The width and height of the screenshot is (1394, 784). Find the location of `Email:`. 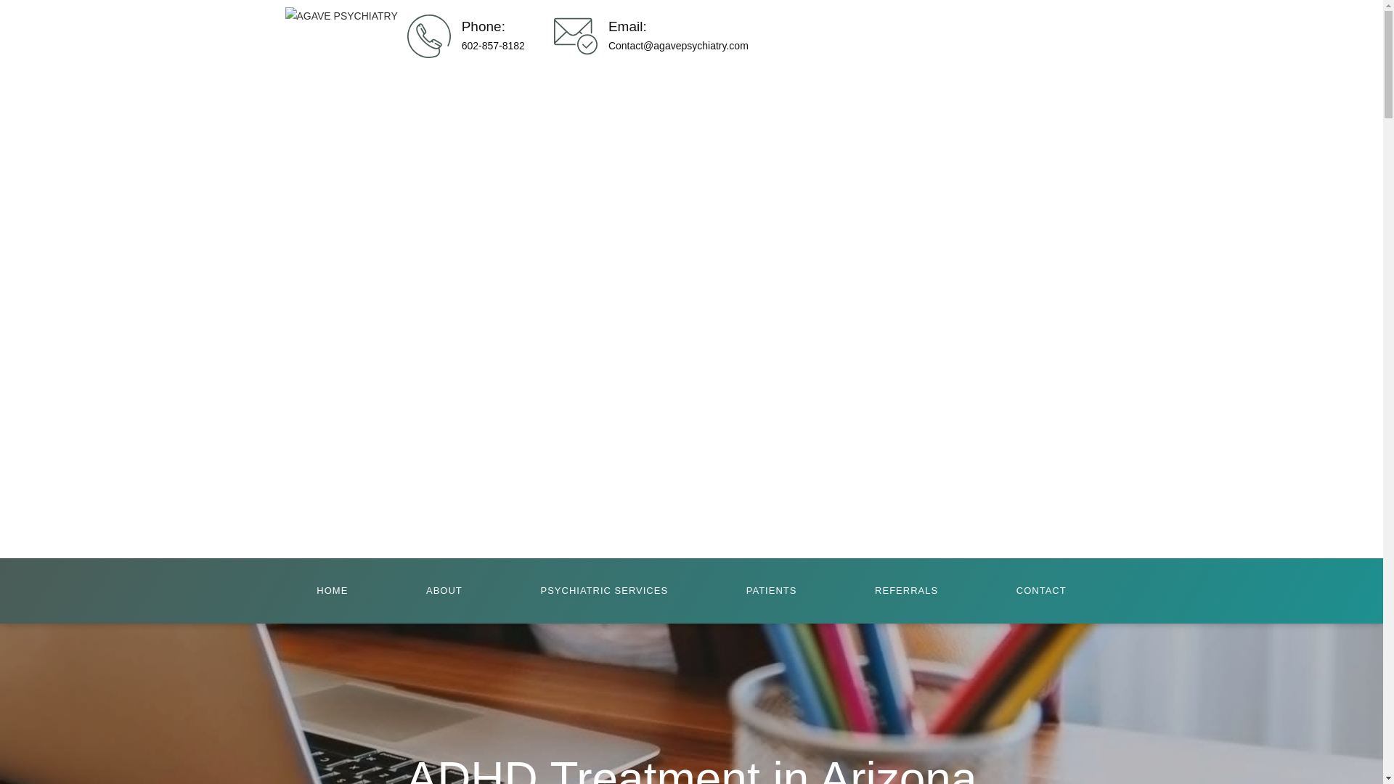

Email: is located at coordinates (627, 26).